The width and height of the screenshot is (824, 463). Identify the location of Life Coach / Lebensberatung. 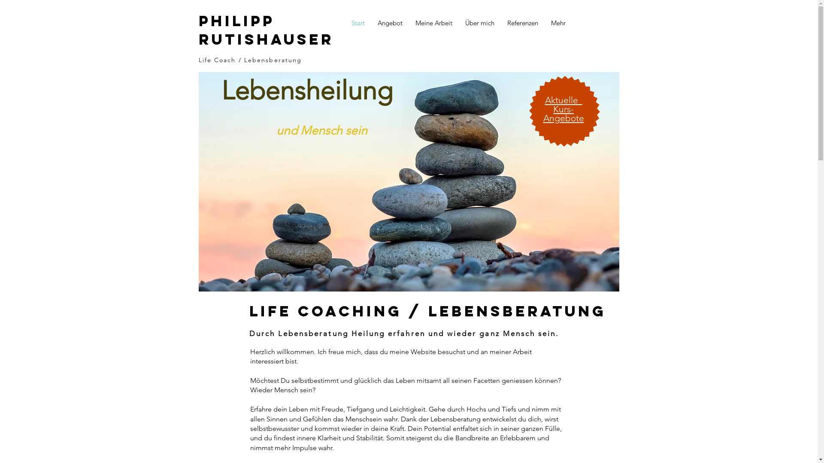
(250, 60).